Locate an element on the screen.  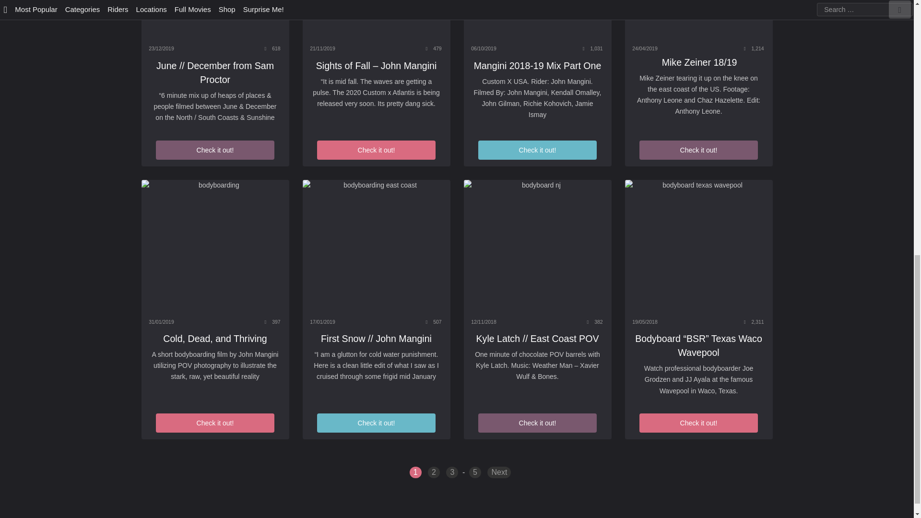
Bodyboard "BSR" Texas Waco Wavepool is located at coordinates (698, 246).